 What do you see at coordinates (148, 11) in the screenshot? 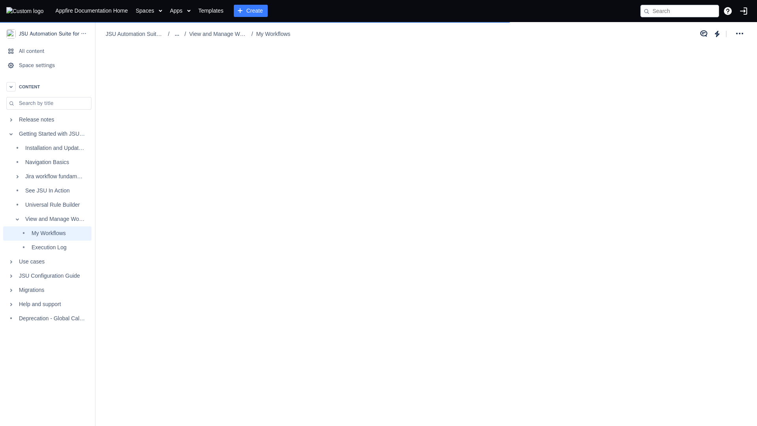
I see `Spaces` at bounding box center [148, 11].